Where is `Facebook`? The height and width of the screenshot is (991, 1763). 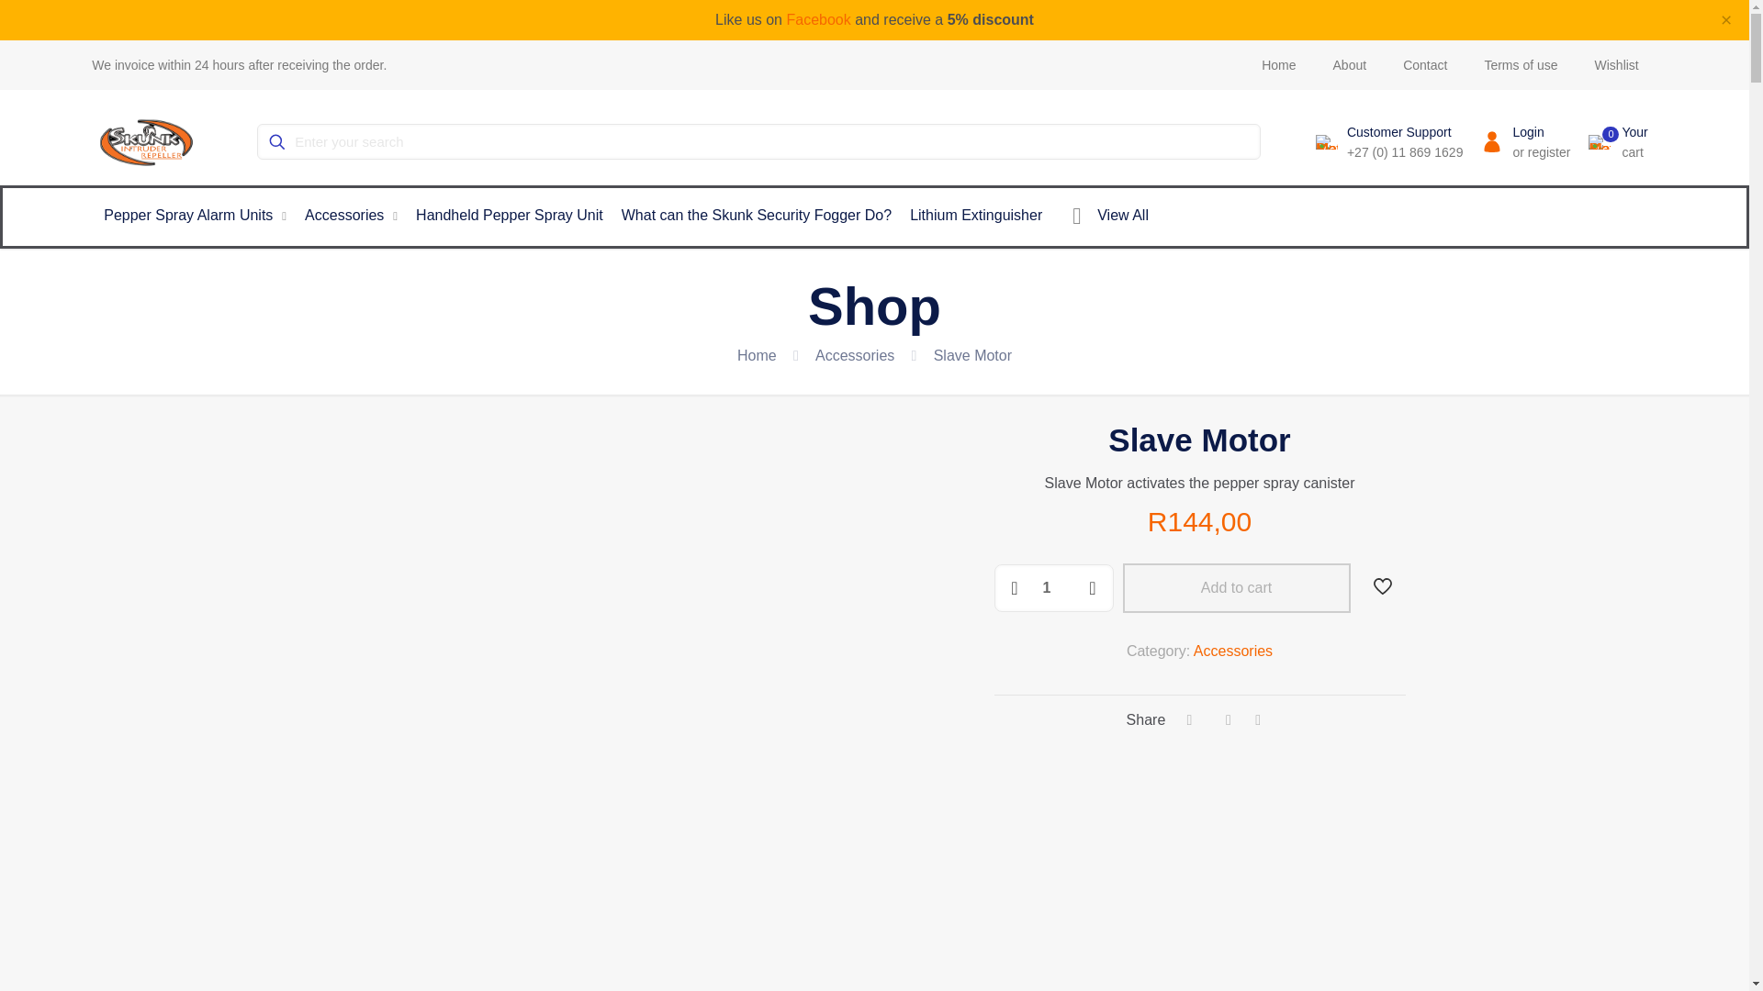
Facebook is located at coordinates (817, 19).